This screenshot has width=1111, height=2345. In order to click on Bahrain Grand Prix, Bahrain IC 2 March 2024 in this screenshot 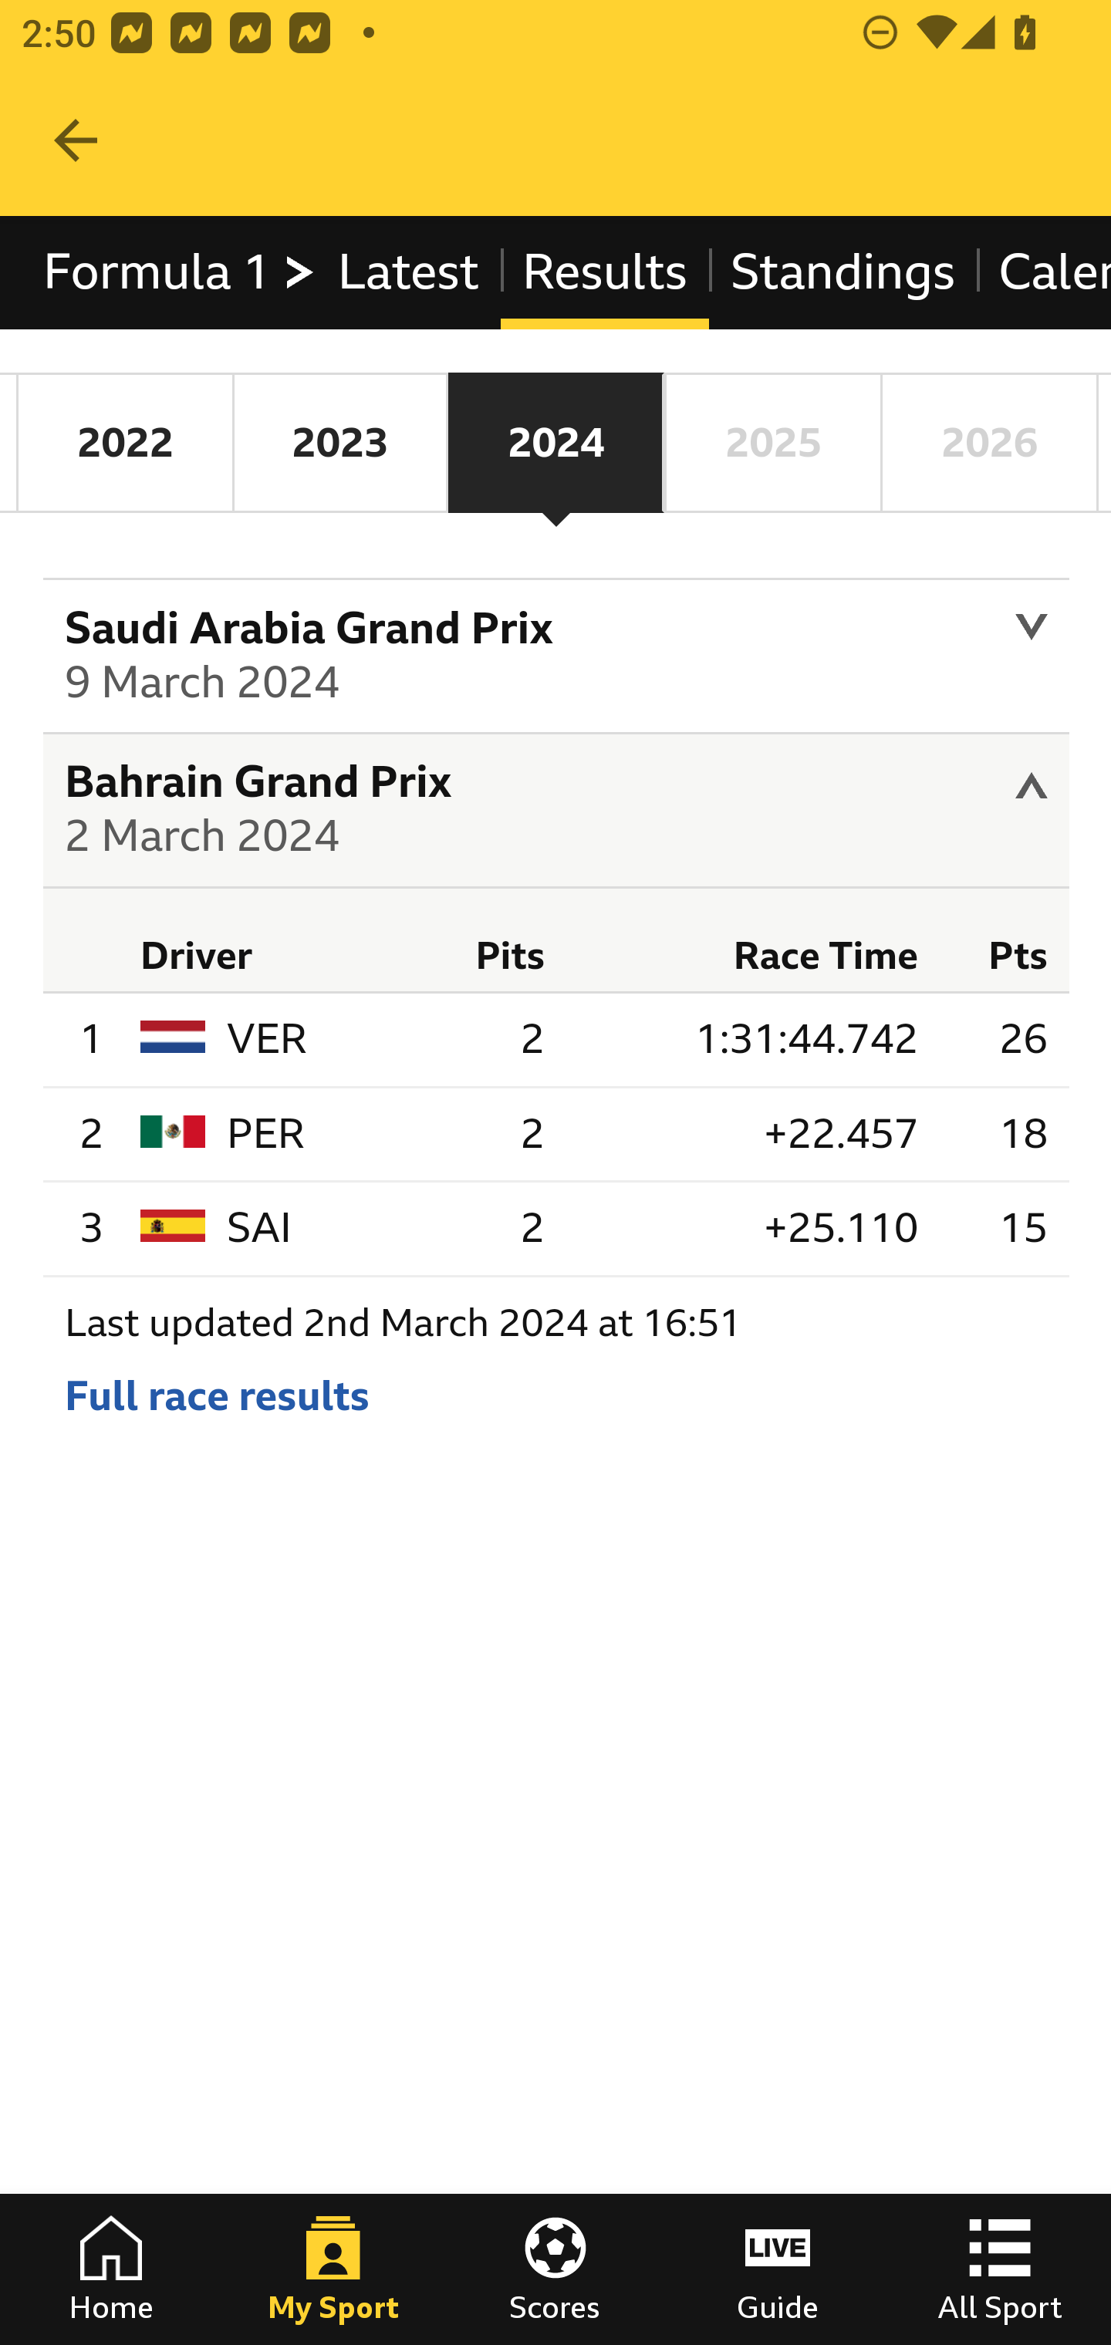, I will do `click(557, 812)`.